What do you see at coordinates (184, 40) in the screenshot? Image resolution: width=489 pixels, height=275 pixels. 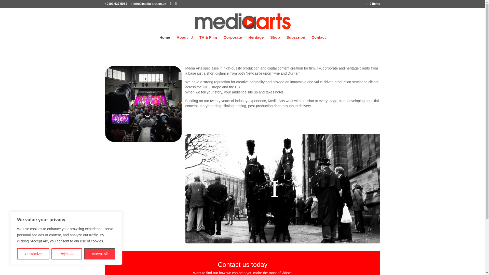 I see `About` at bounding box center [184, 40].